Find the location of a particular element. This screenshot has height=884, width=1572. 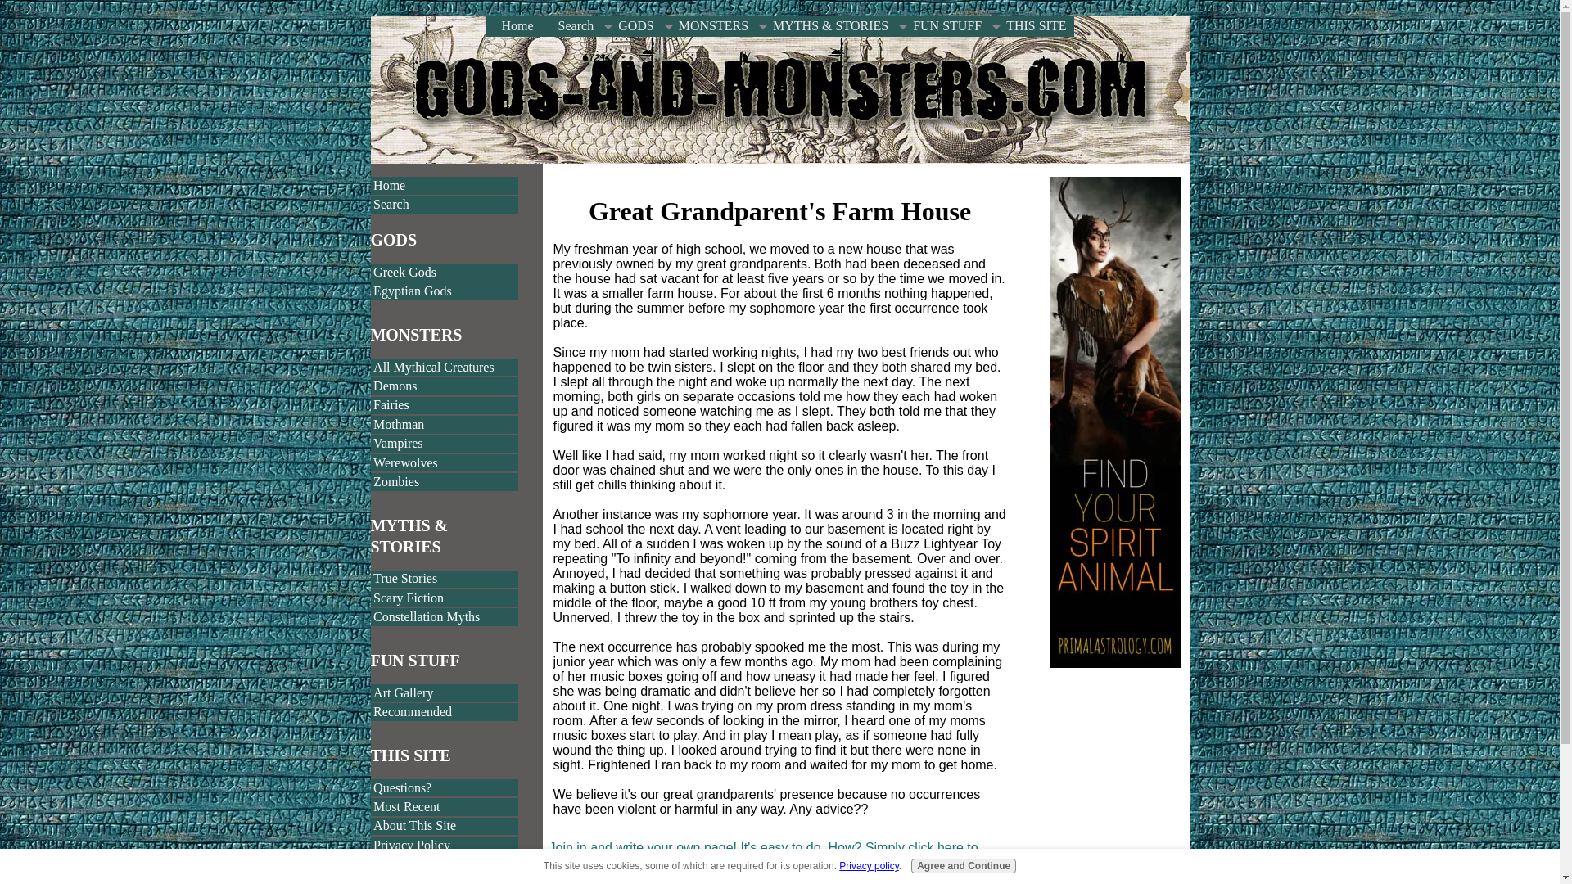

Scary Fiction is located at coordinates (444, 598).